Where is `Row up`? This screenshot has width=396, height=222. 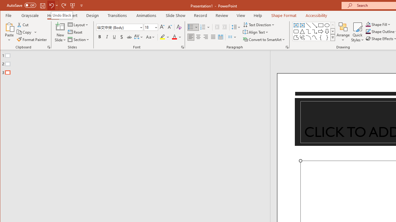 Row up is located at coordinates (332, 25).